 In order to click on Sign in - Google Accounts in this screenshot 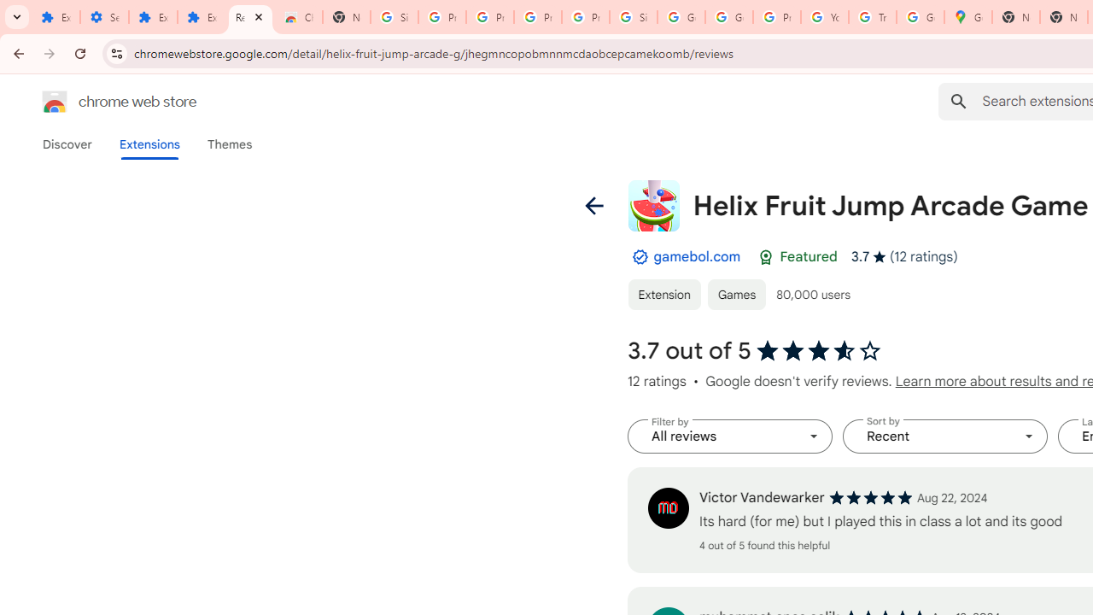, I will do `click(395, 17)`.